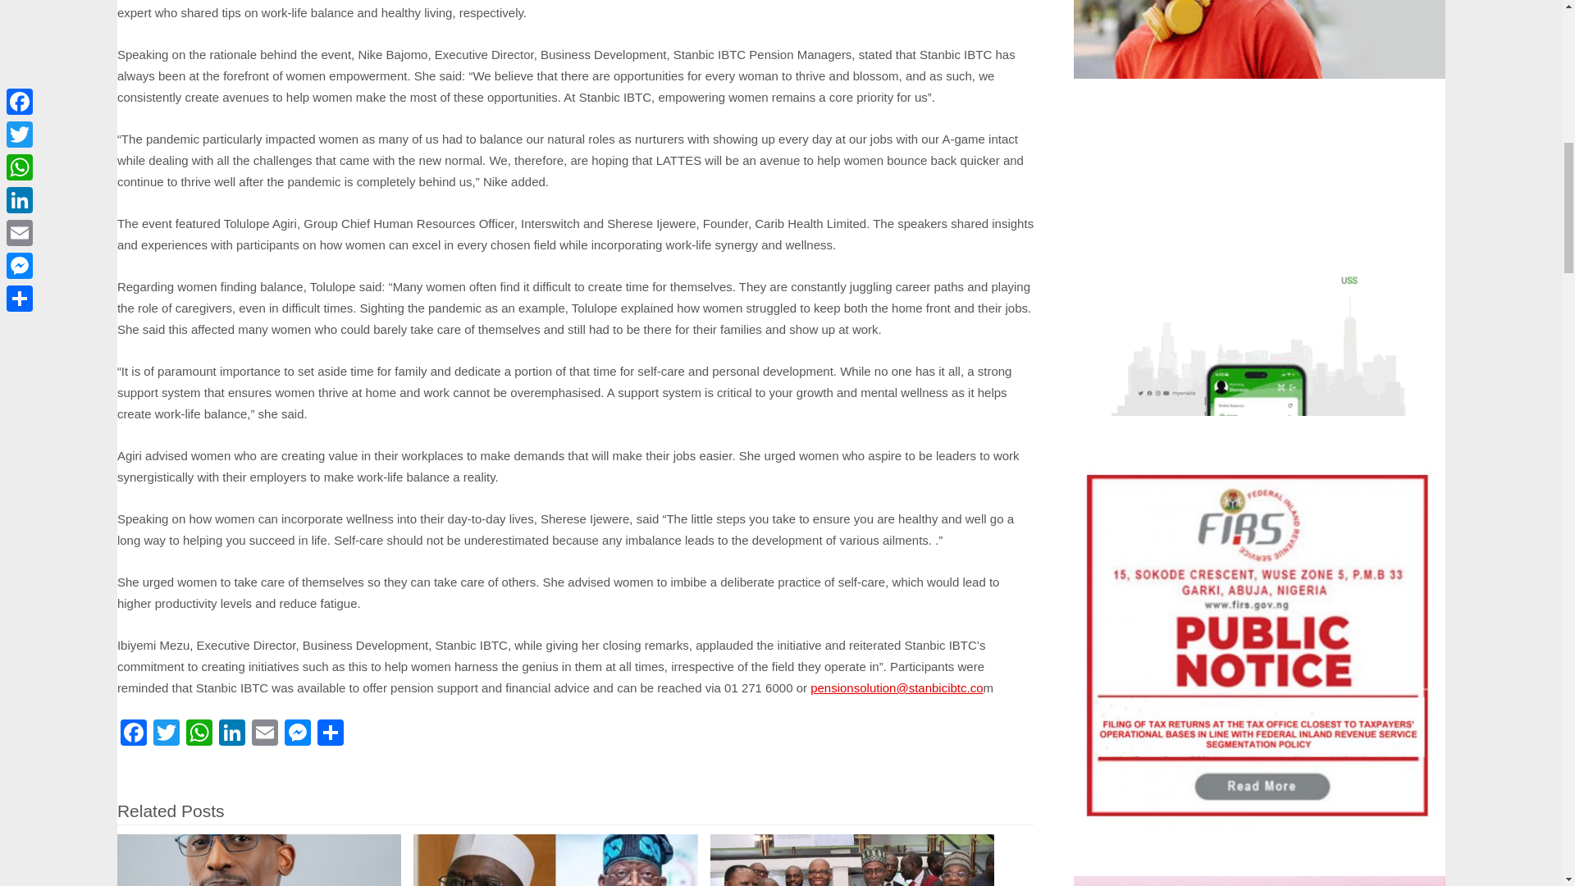 This screenshot has width=1575, height=886. I want to click on LinkedIn, so click(232, 733).